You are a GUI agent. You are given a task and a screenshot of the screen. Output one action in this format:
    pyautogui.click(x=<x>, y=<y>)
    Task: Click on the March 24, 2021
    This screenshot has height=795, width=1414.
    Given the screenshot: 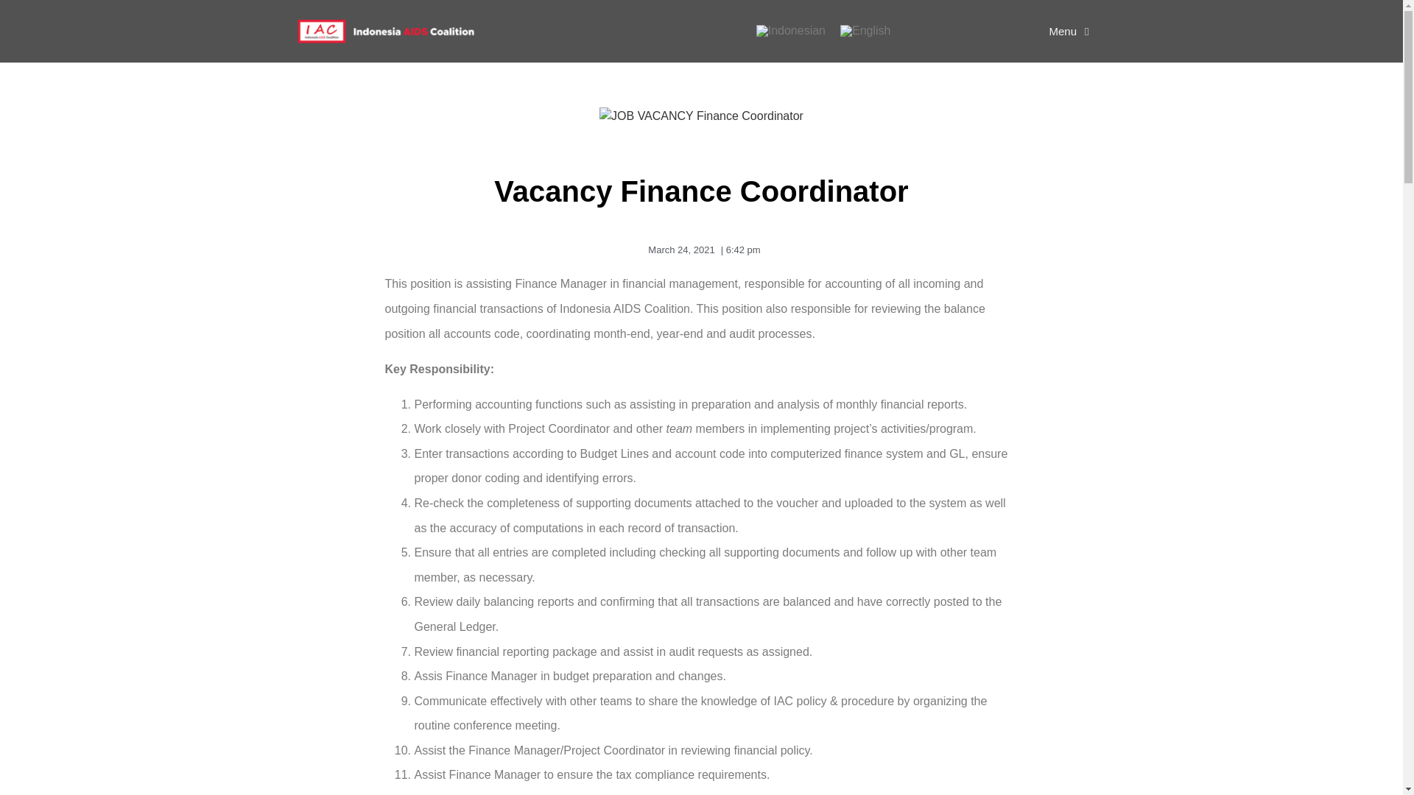 What is the action you would take?
    pyautogui.click(x=678, y=250)
    